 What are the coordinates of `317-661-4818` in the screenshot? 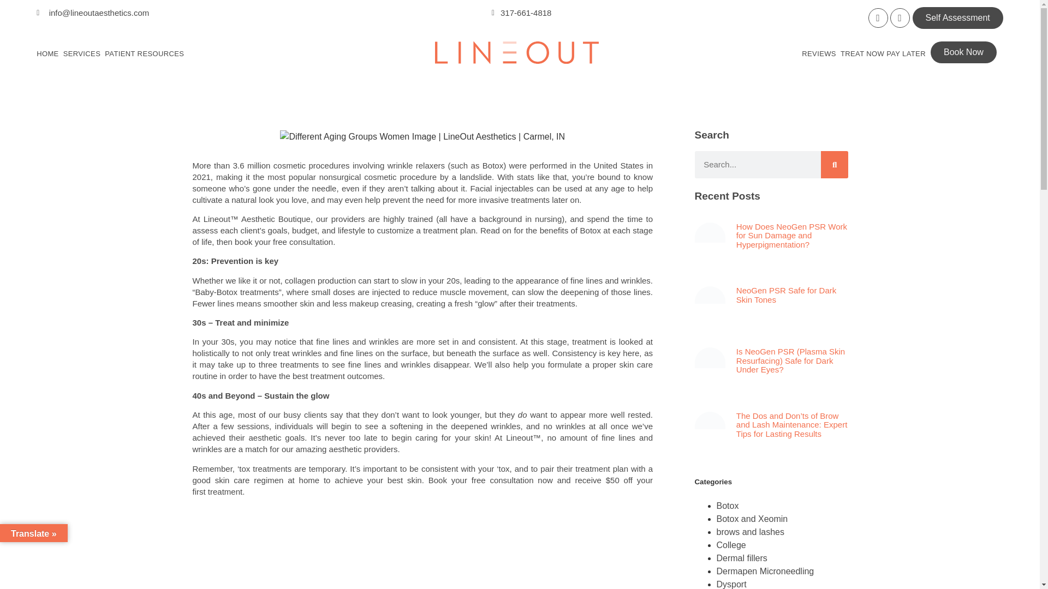 It's located at (520, 12).